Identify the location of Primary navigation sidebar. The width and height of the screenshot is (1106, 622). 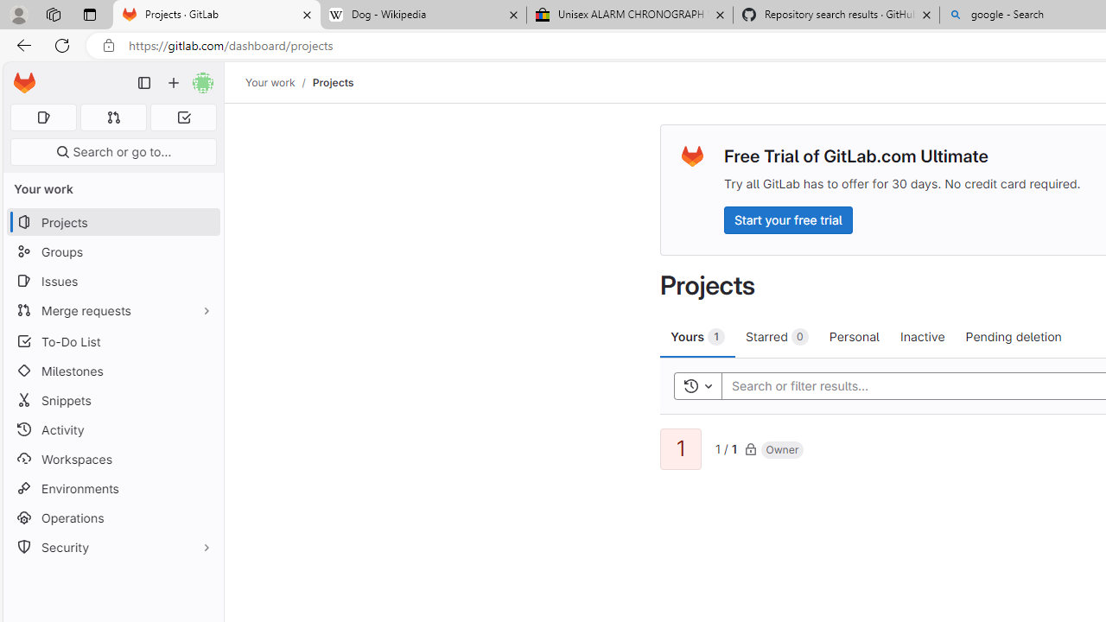
(144, 83).